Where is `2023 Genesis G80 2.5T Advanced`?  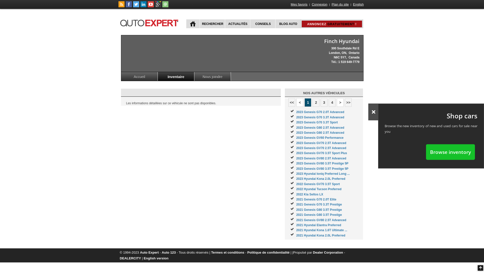 2023 Genesis G80 2.5T Advanced is located at coordinates (320, 133).